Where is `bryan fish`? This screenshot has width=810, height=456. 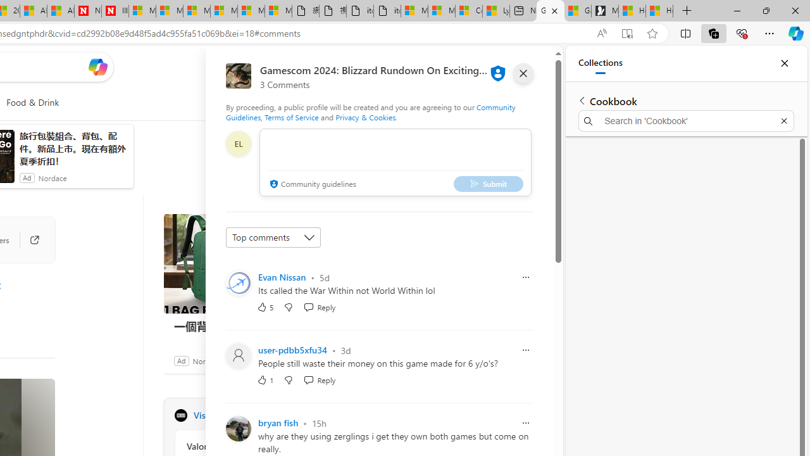 bryan fish is located at coordinates (278, 423).